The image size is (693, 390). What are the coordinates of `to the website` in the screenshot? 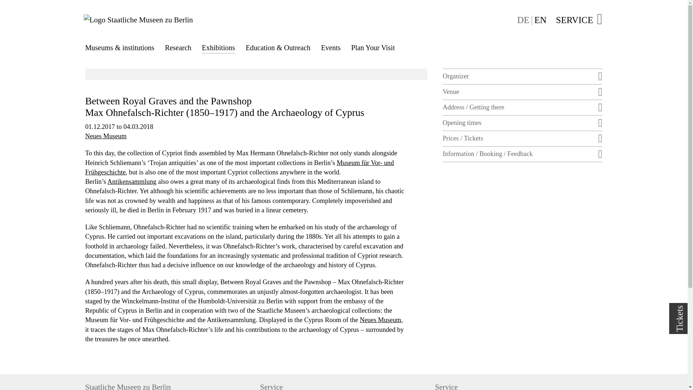 It's located at (132, 181).